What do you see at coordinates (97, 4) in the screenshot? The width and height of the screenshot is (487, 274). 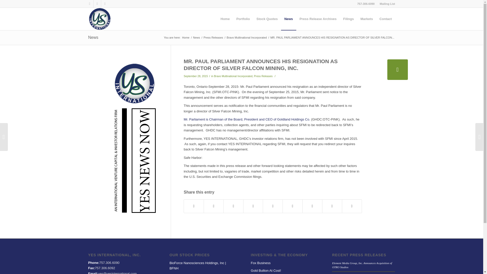 I see `Twitter` at bounding box center [97, 4].